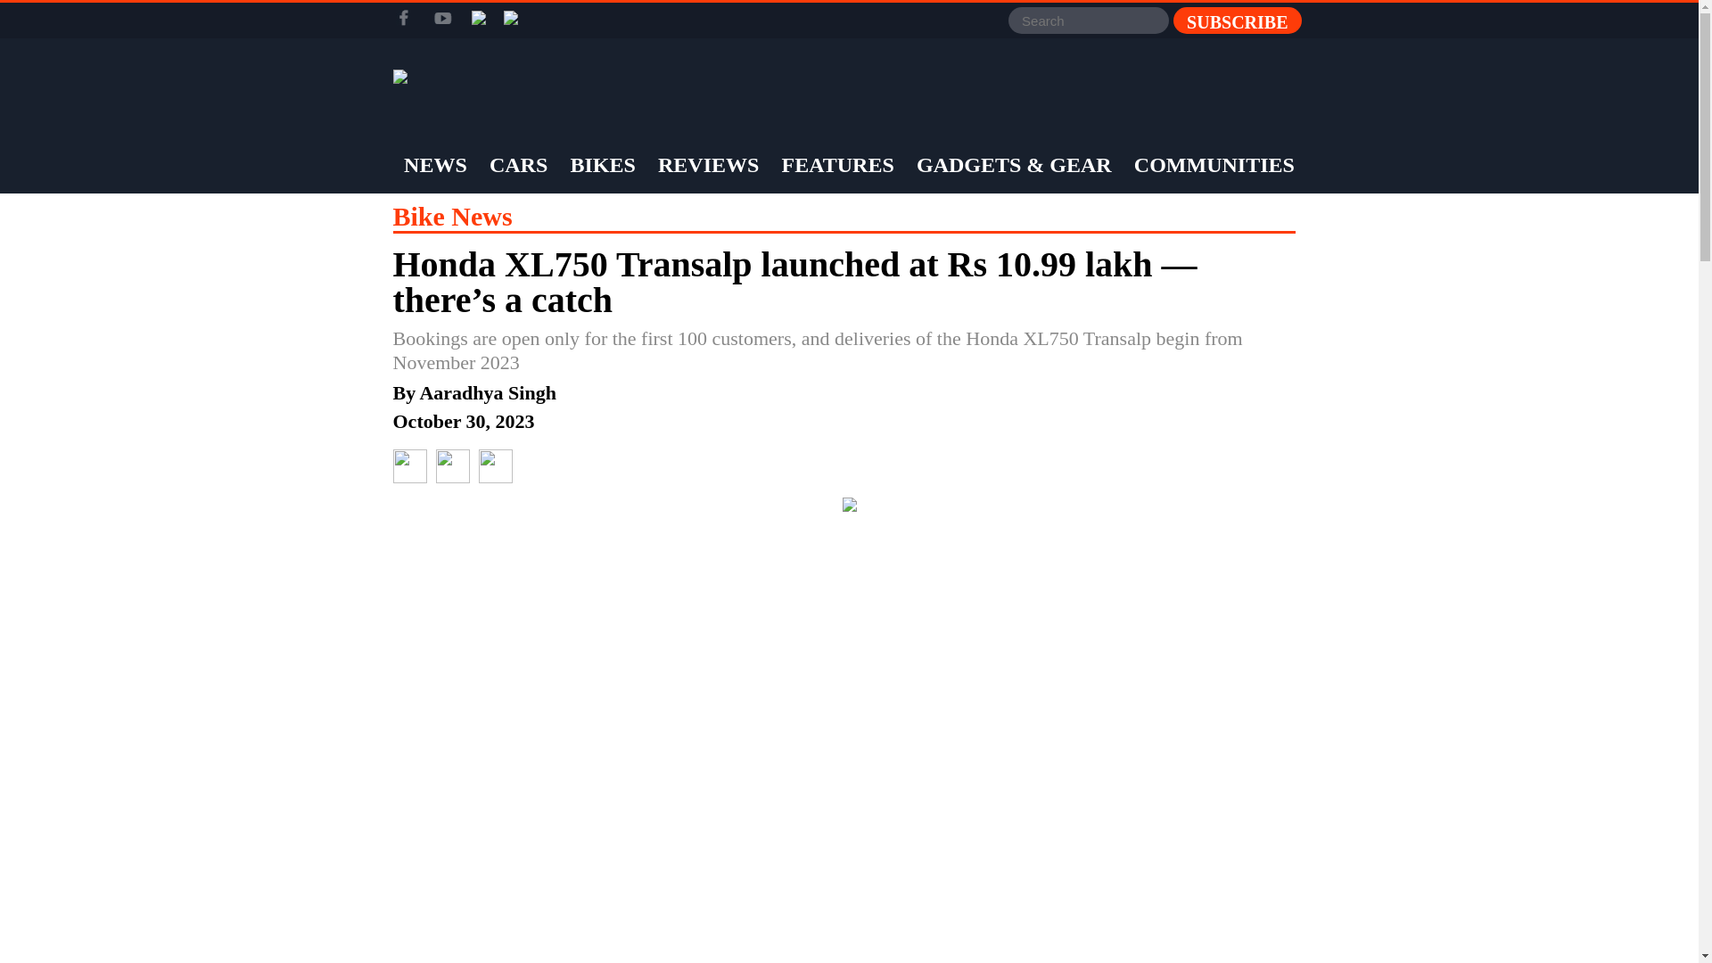  What do you see at coordinates (517, 165) in the screenshot?
I see `CARS` at bounding box center [517, 165].